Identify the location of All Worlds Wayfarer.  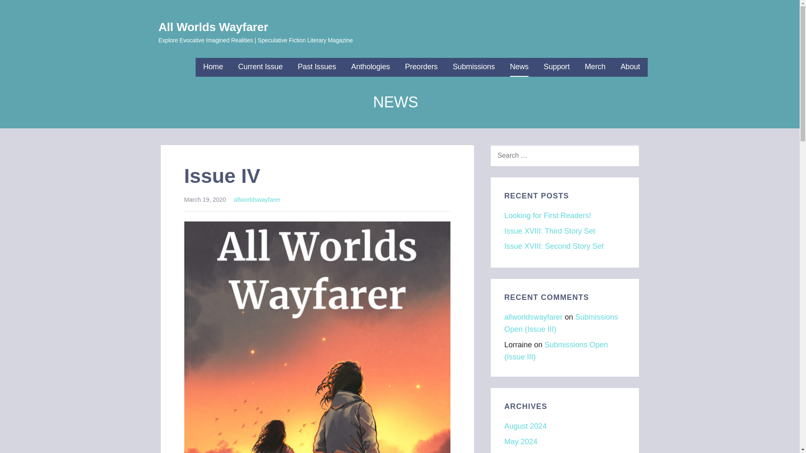
(213, 27).